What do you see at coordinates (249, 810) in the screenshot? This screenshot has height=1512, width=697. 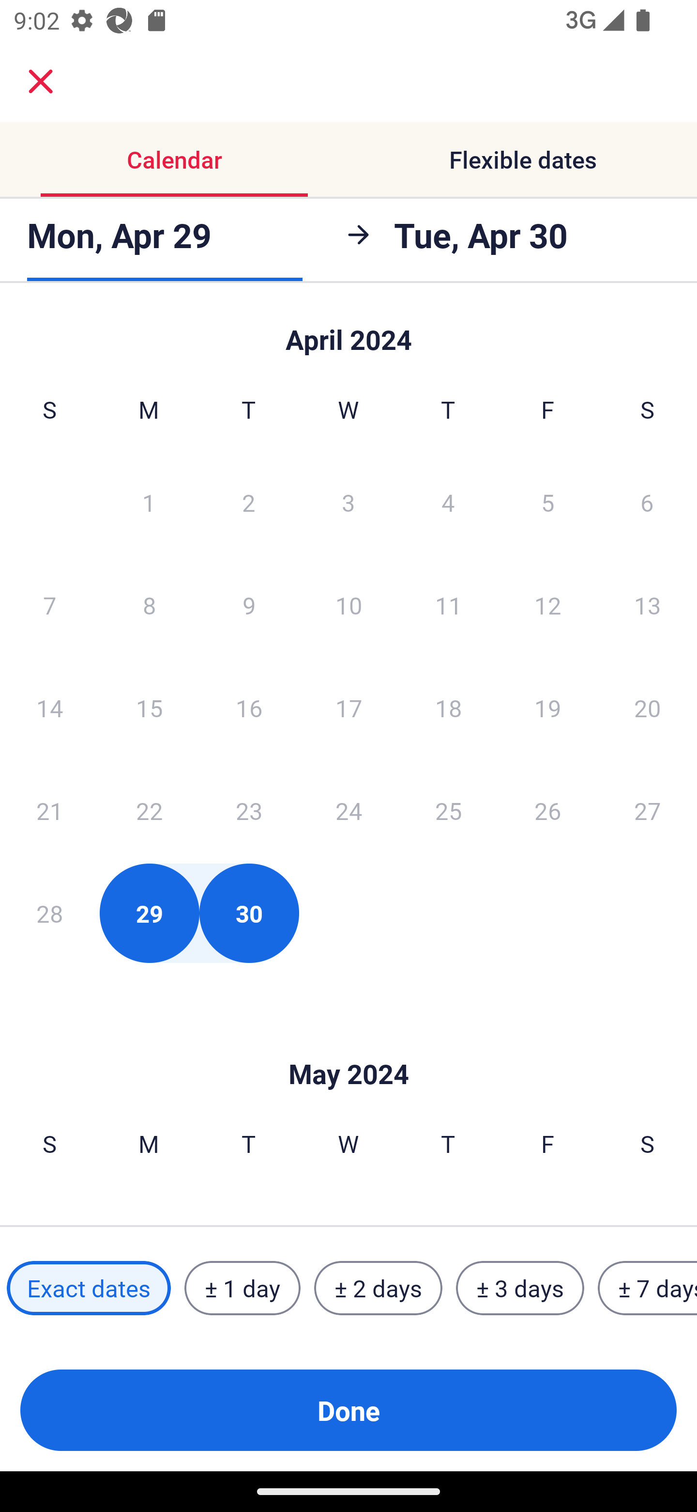 I see `23 Tuesday, April 23, 2024` at bounding box center [249, 810].